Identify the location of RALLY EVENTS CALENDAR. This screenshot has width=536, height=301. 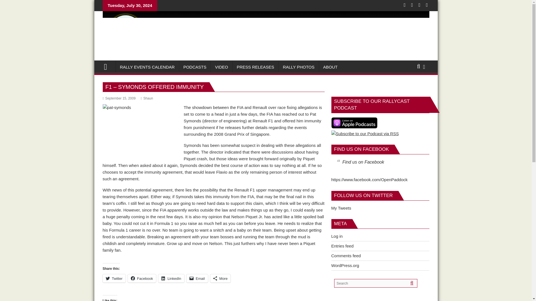
(147, 67).